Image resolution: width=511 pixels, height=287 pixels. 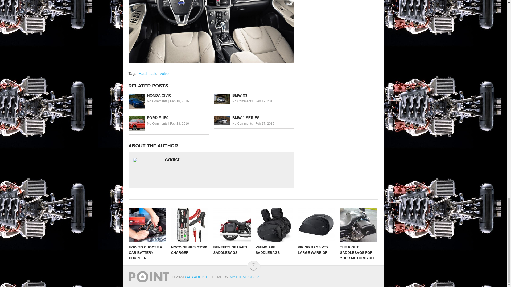 I want to click on BMW 1 SERIES, so click(x=254, y=118).